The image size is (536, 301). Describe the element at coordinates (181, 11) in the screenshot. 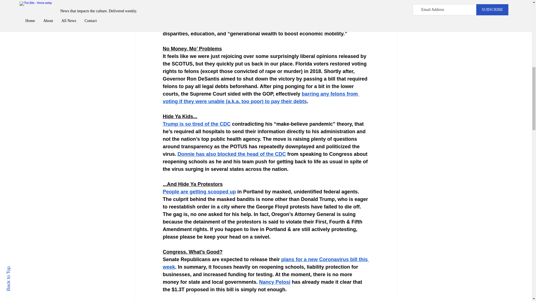

I see `Asheville gets it` at that location.